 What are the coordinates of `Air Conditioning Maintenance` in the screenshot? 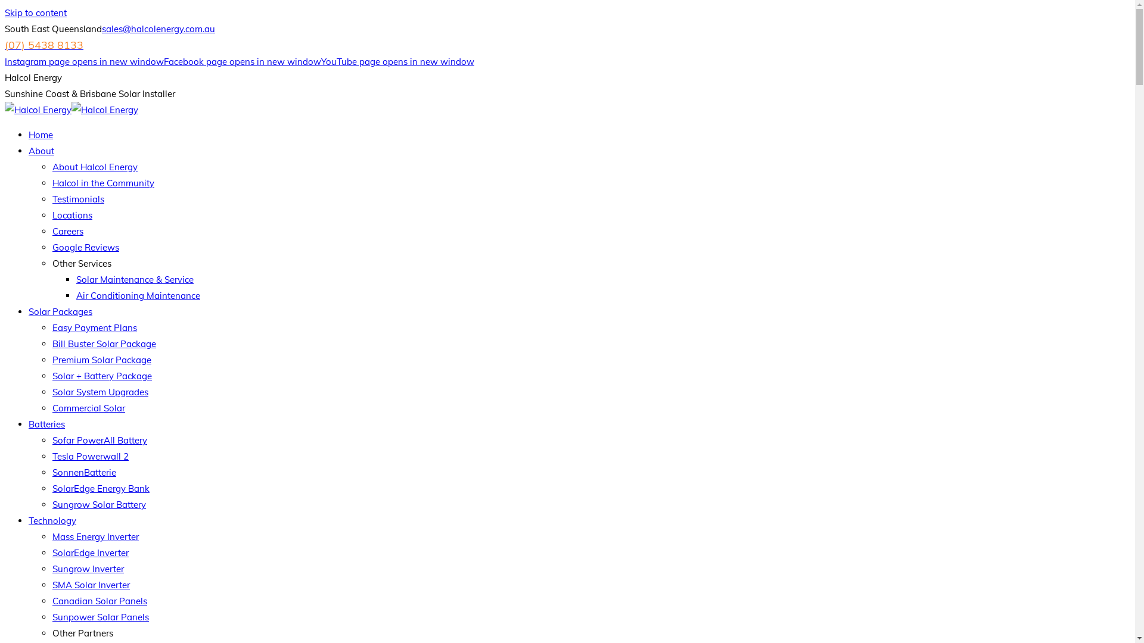 It's located at (138, 295).